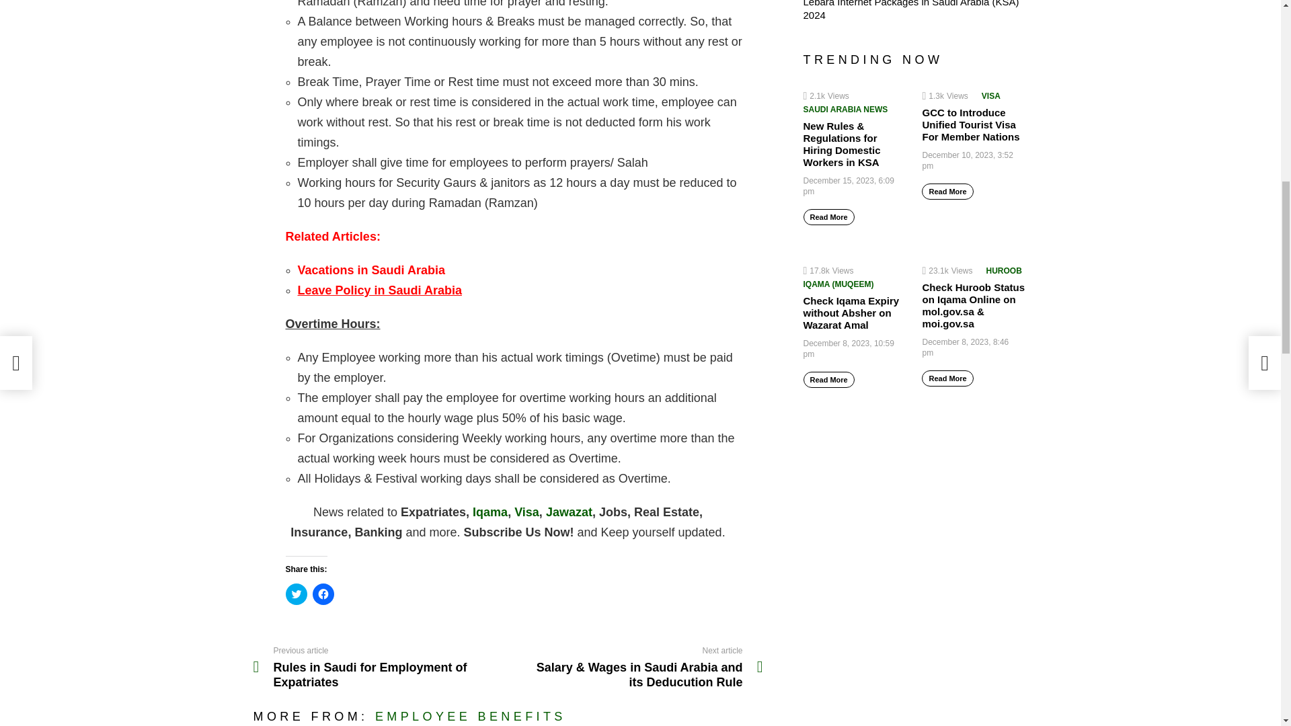  What do you see at coordinates (490, 512) in the screenshot?
I see `Iqama` at bounding box center [490, 512].